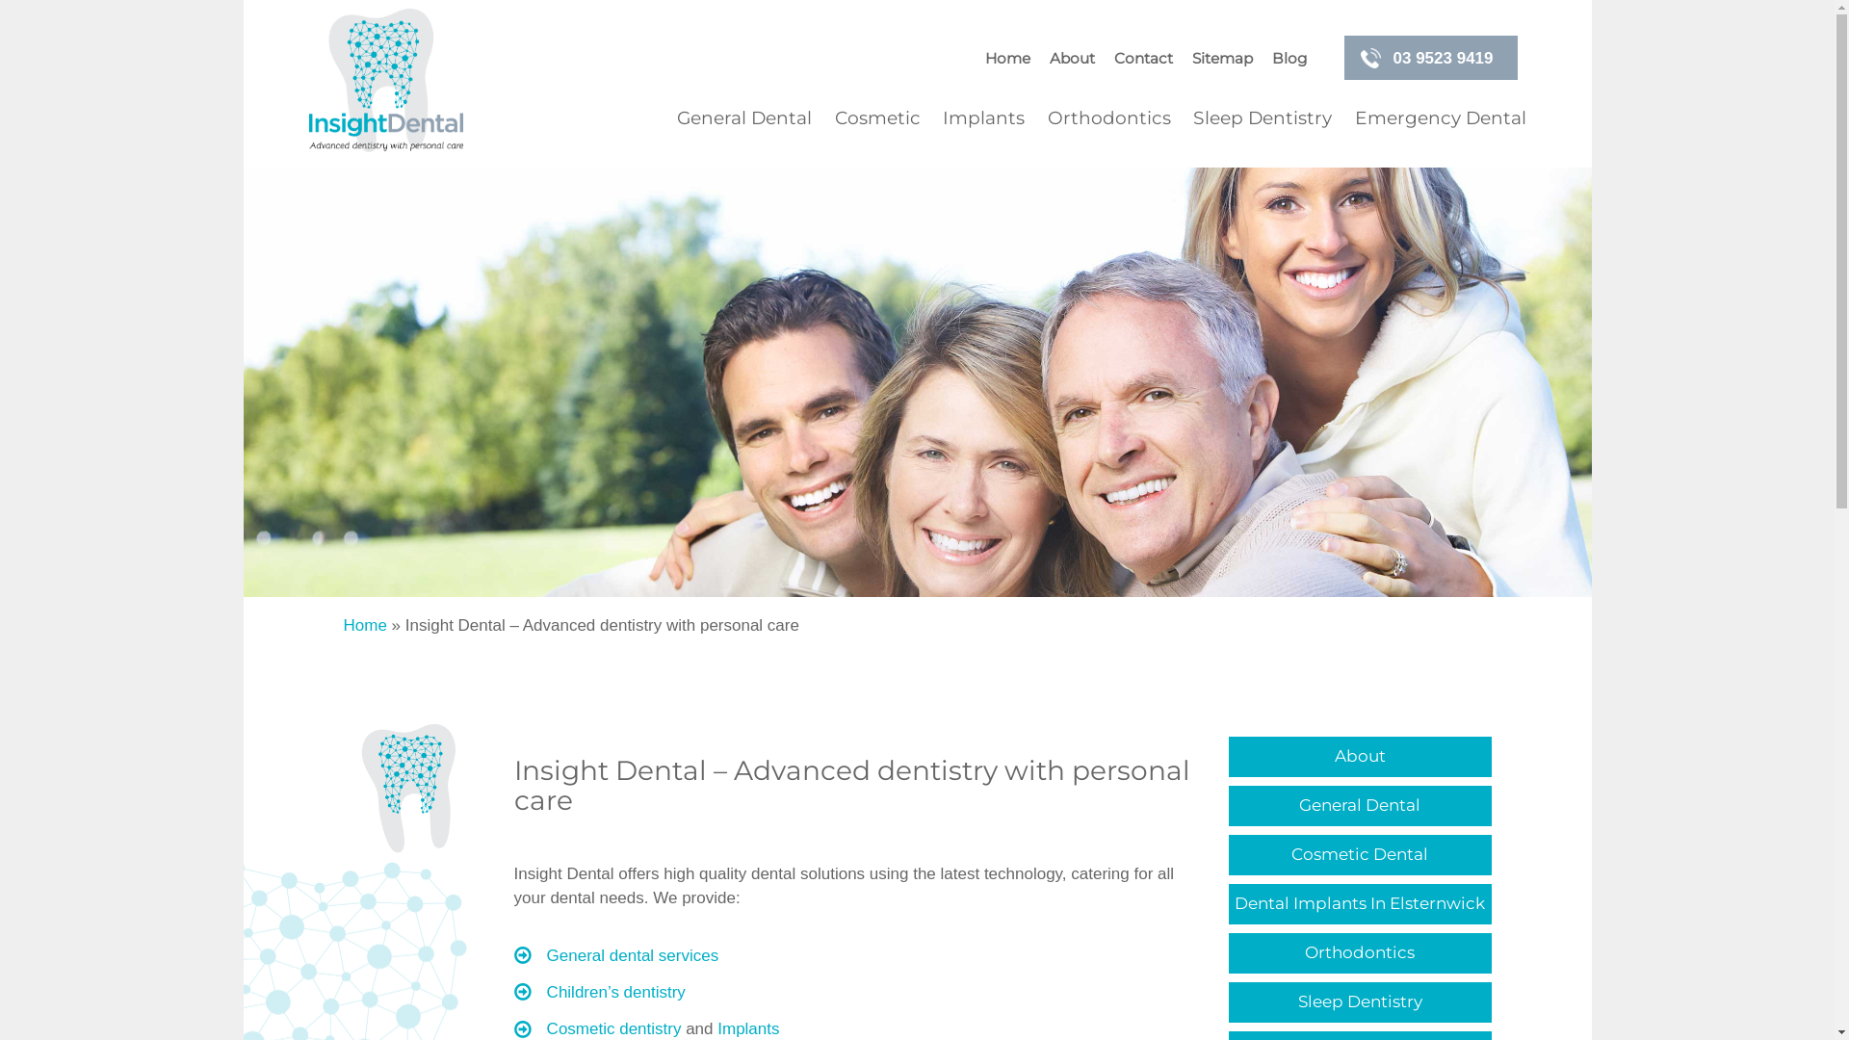  I want to click on Cosmetic dentistry, so click(614, 1028).